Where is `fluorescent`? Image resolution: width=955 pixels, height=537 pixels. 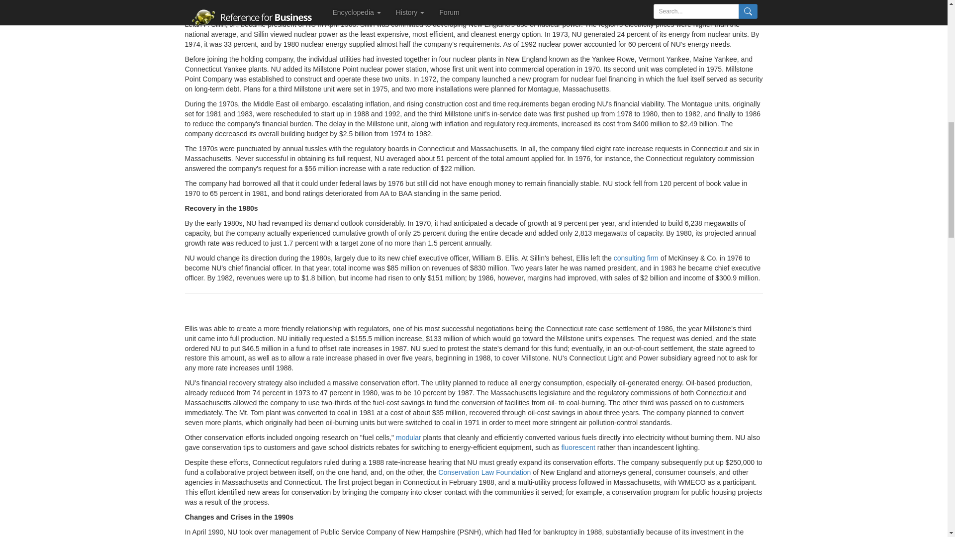 fluorescent is located at coordinates (578, 447).